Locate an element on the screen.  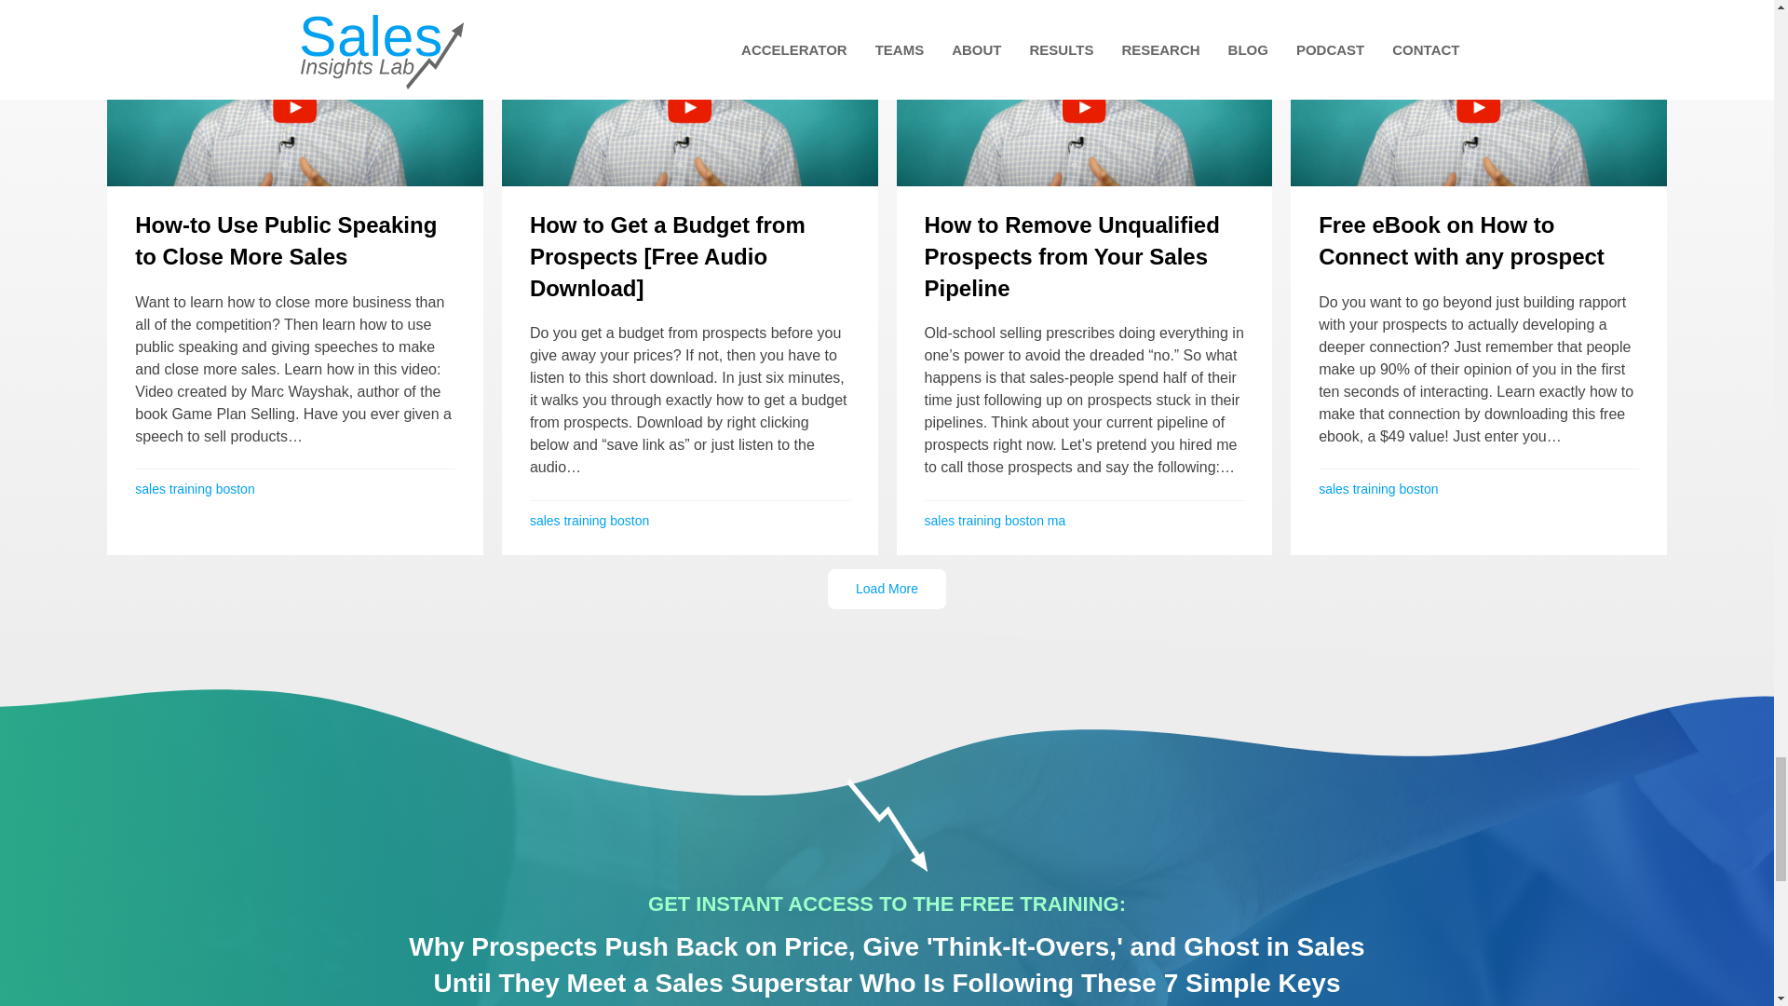
sales training boston is located at coordinates (589, 520).